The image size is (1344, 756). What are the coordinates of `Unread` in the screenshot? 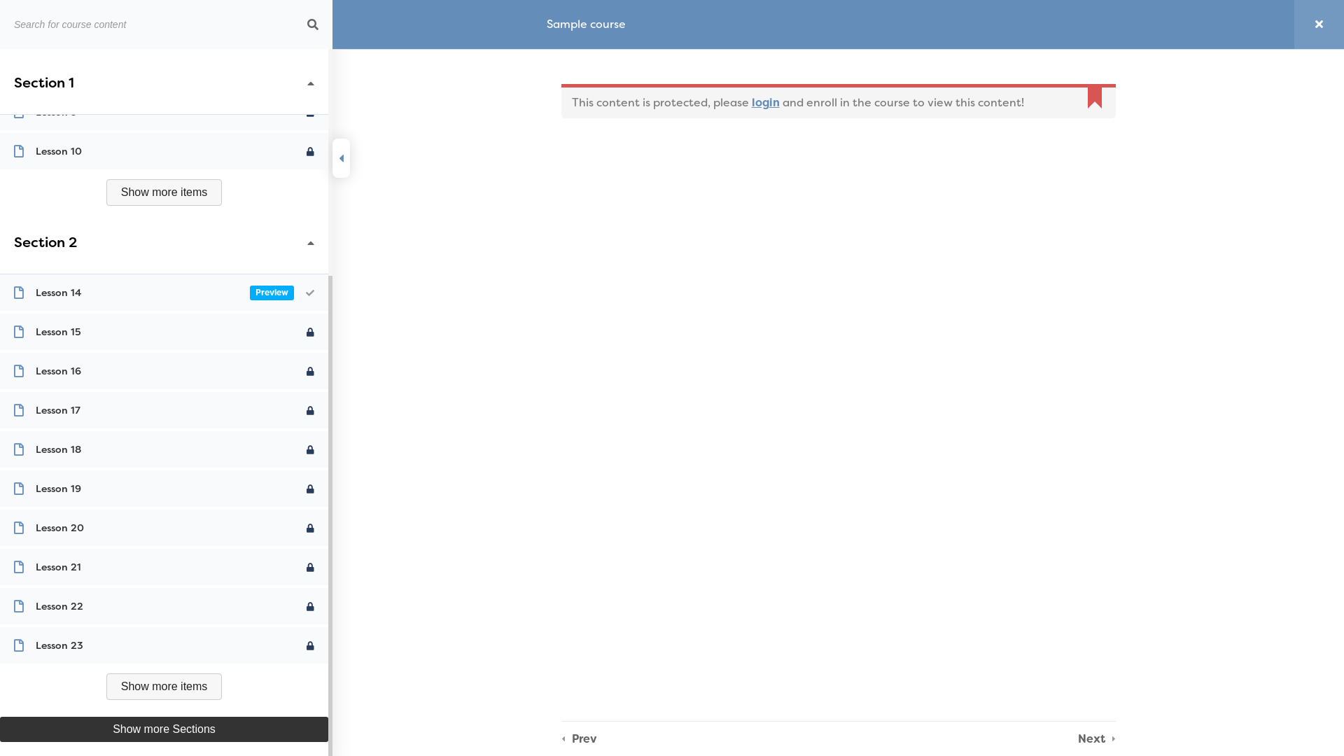 It's located at (311, 528).